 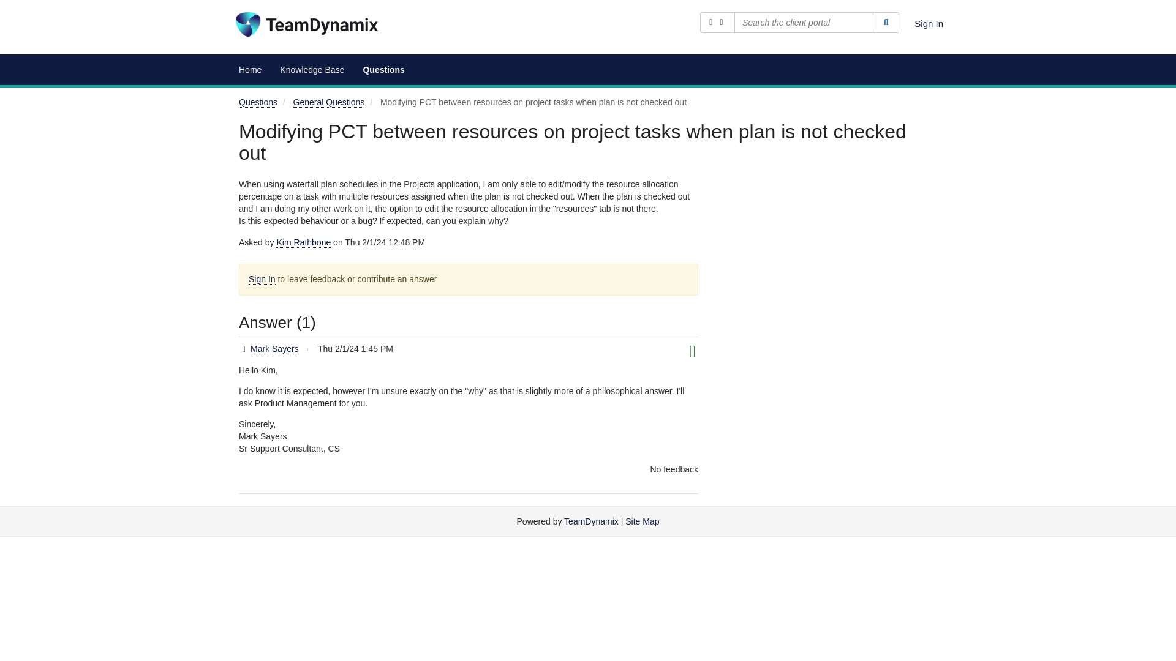 I want to click on Home, so click(x=250, y=70).